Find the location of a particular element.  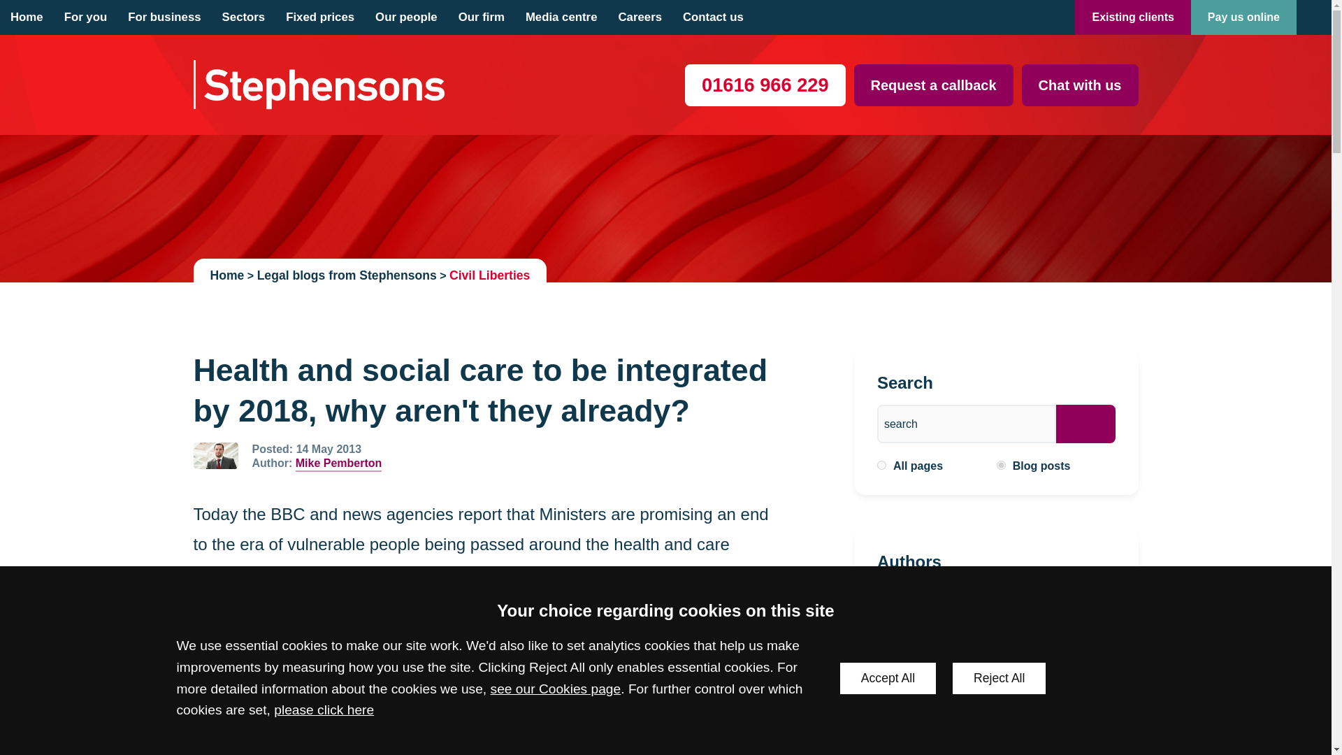

search is located at coordinates (967, 424).